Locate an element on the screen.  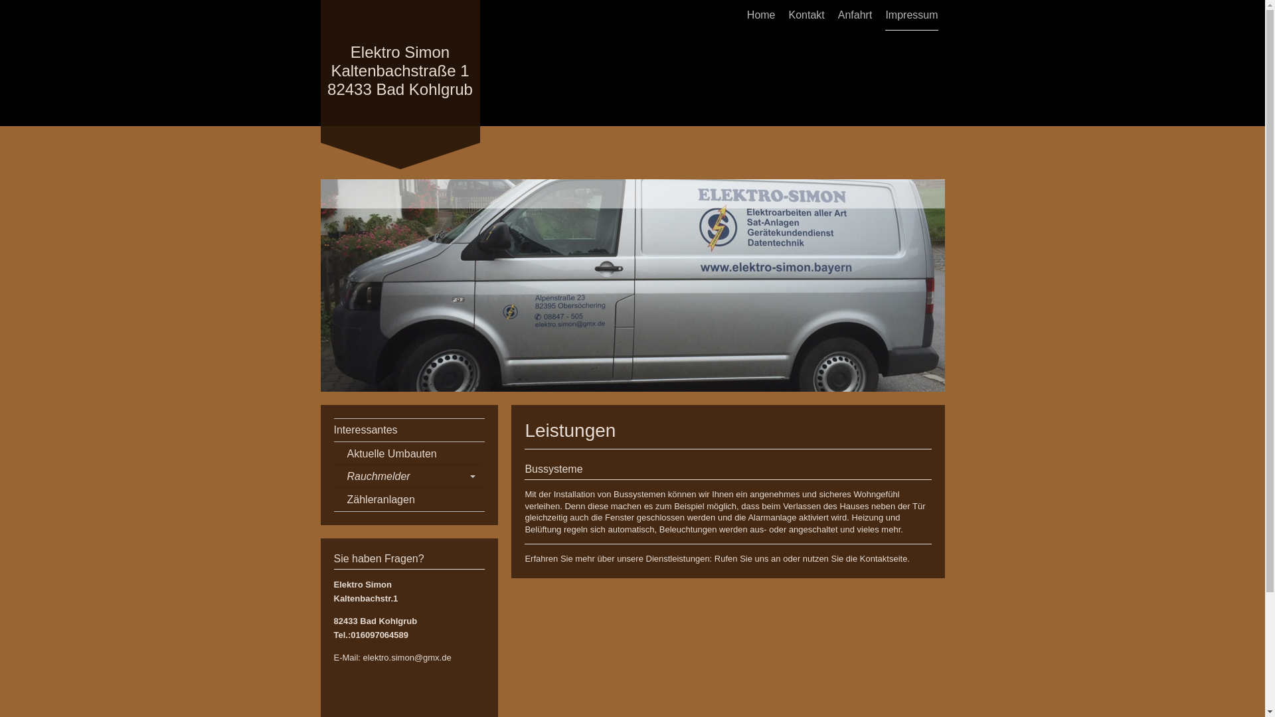
Kontakt is located at coordinates (807, 15).